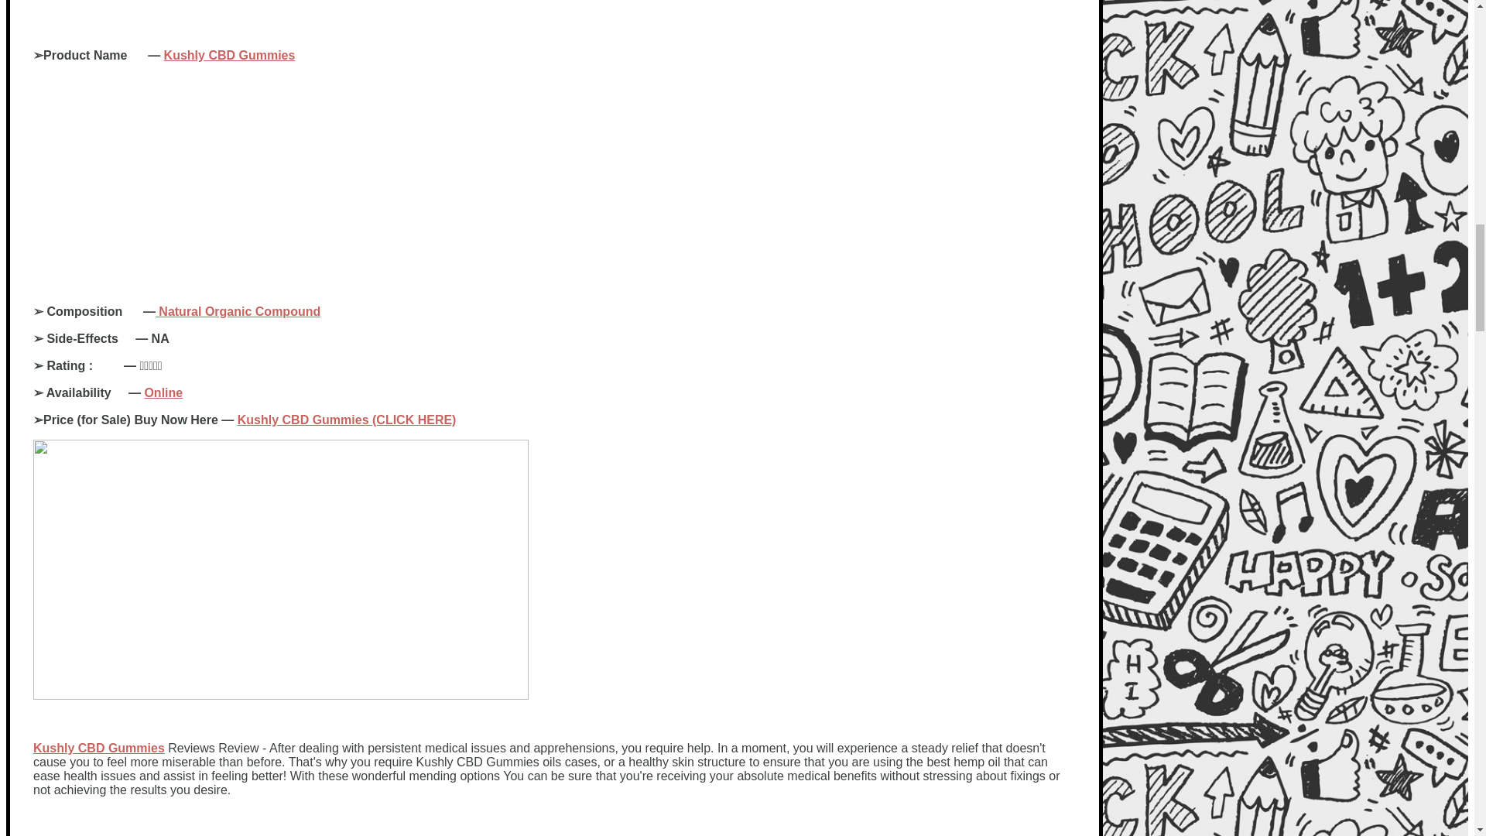 The image size is (1486, 836). Describe the element at coordinates (553, 823) in the screenshot. I see `Advertisement` at that location.